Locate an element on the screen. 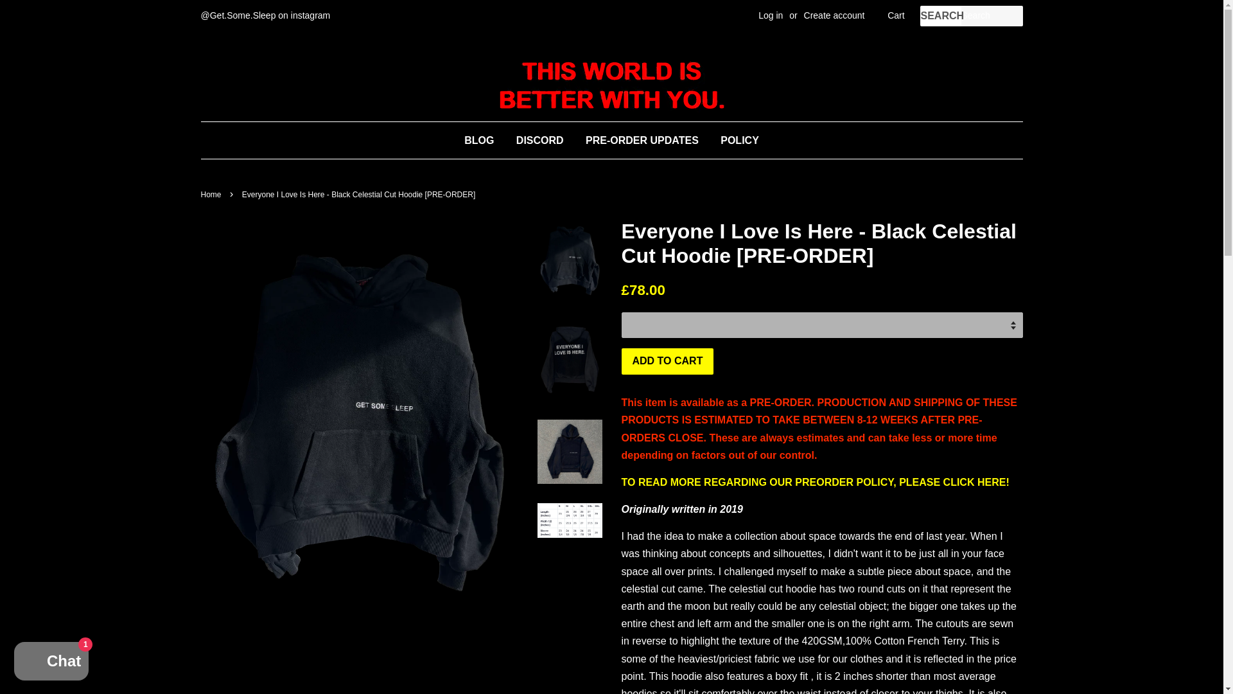 The height and width of the screenshot is (694, 1233). Cart is located at coordinates (895, 15).